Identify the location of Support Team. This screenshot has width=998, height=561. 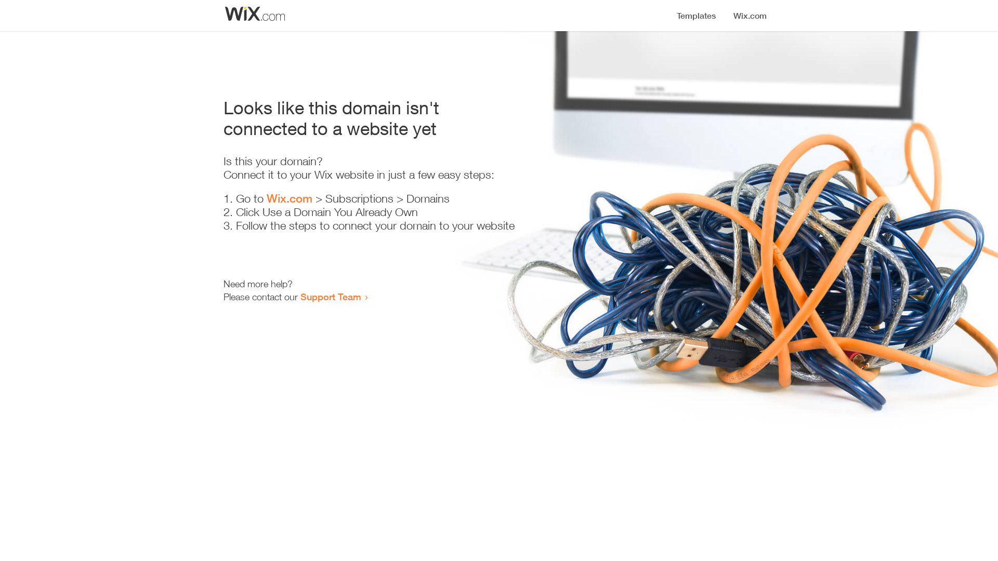
(331, 297).